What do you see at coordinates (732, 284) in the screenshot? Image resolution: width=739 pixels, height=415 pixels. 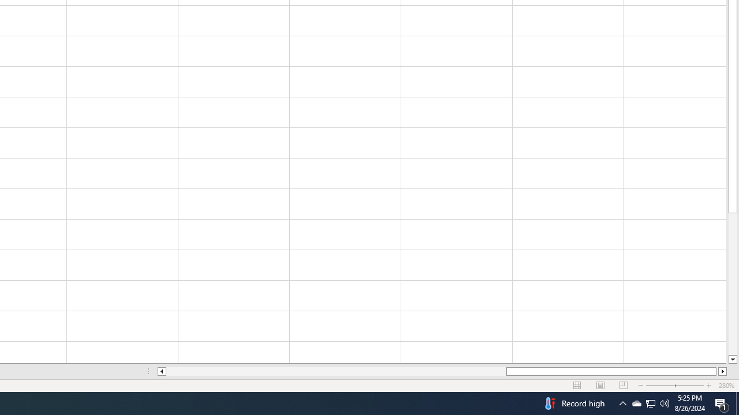 I see `Page down` at bounding box center [732, 284].